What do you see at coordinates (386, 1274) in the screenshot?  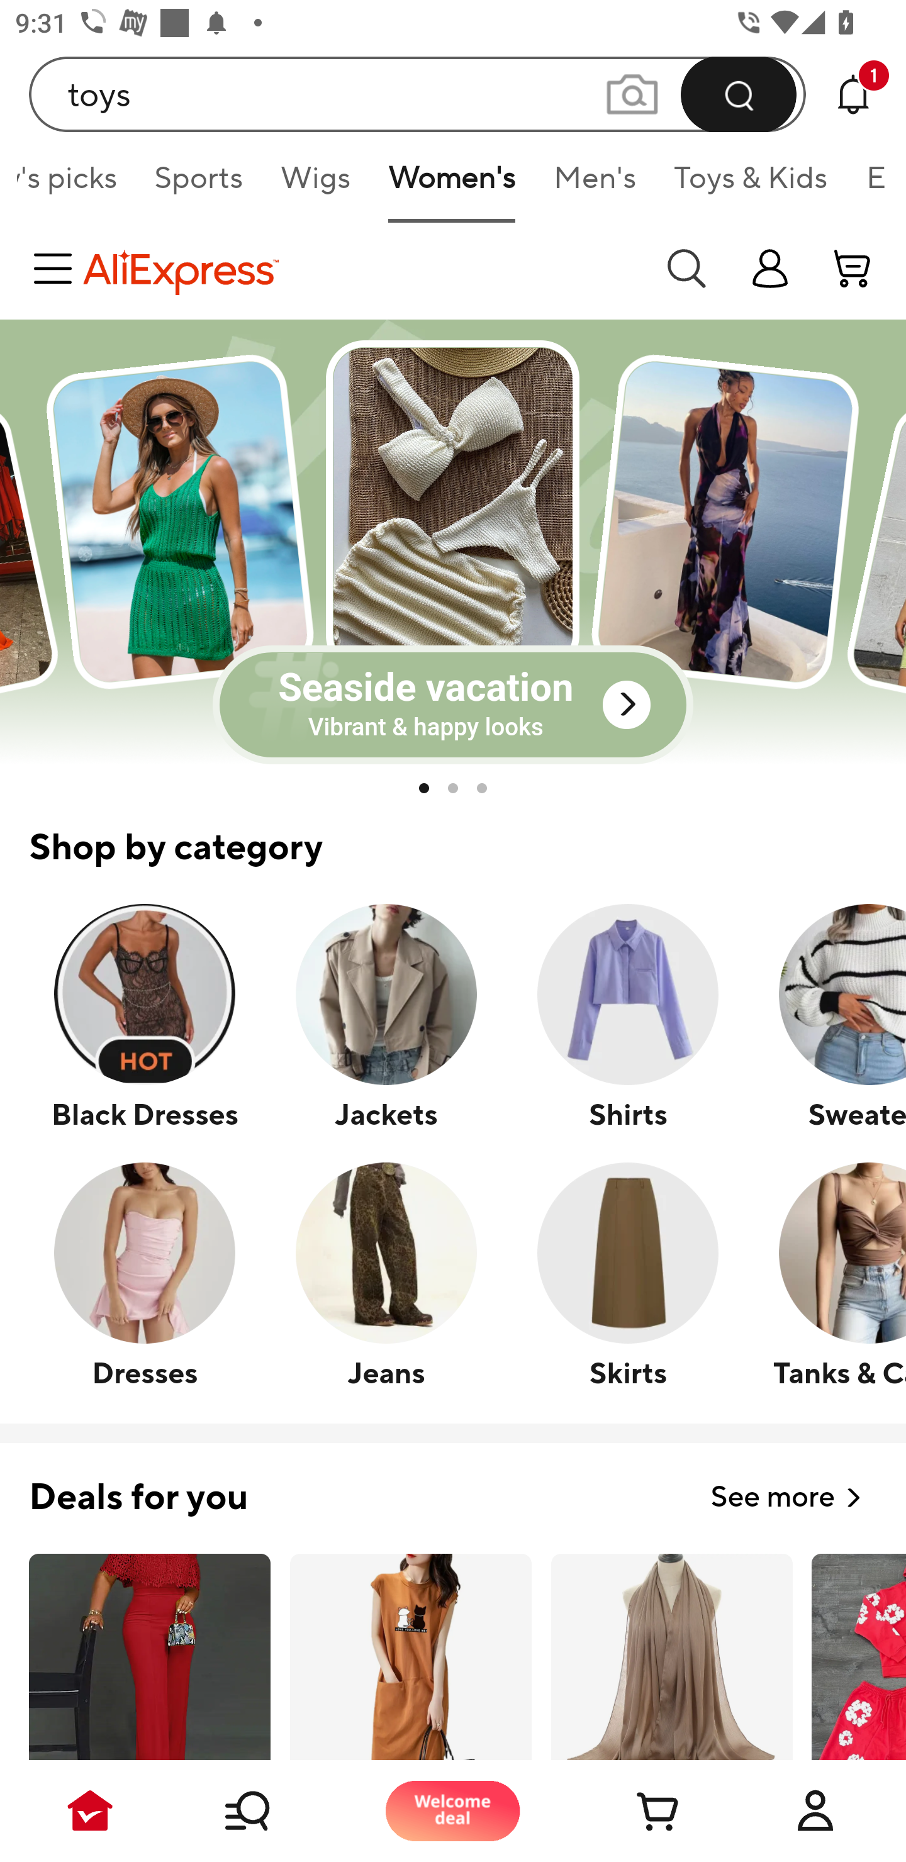 I see `Jeans 225x225.png_ Jeans` at bounding box center [386, 1274].